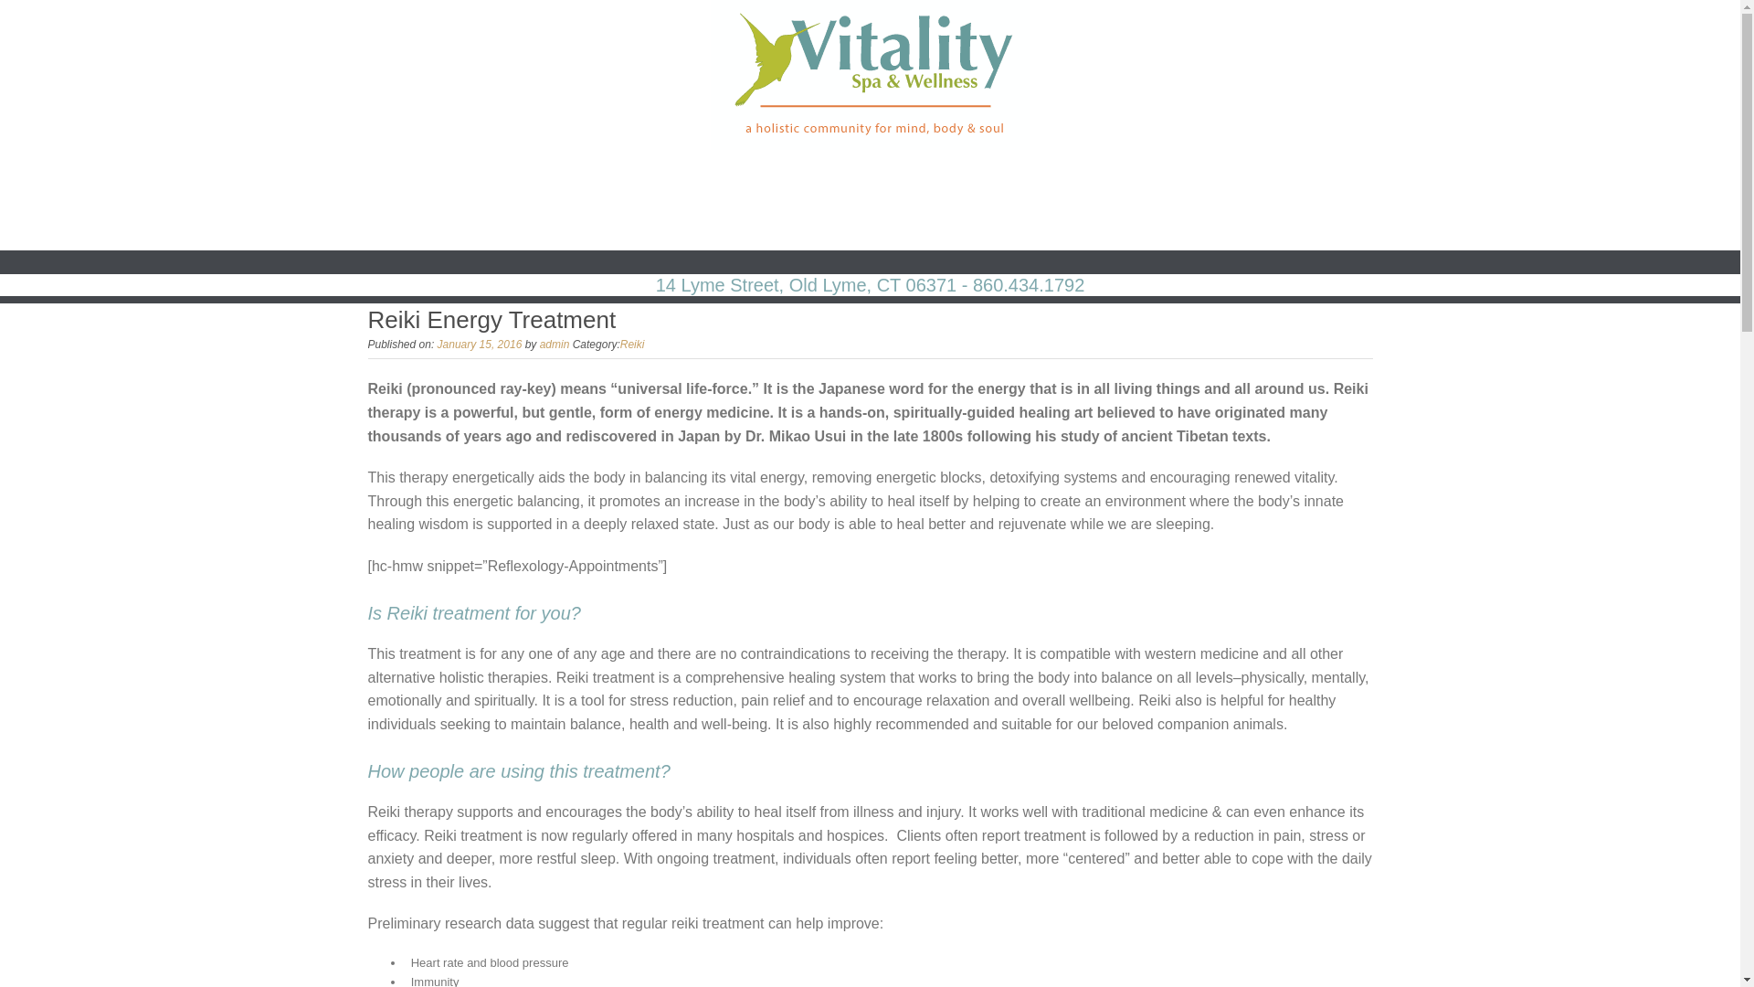 The image size is (1754, 987). I want to click on OUR TEAM, so click(1047, 179).